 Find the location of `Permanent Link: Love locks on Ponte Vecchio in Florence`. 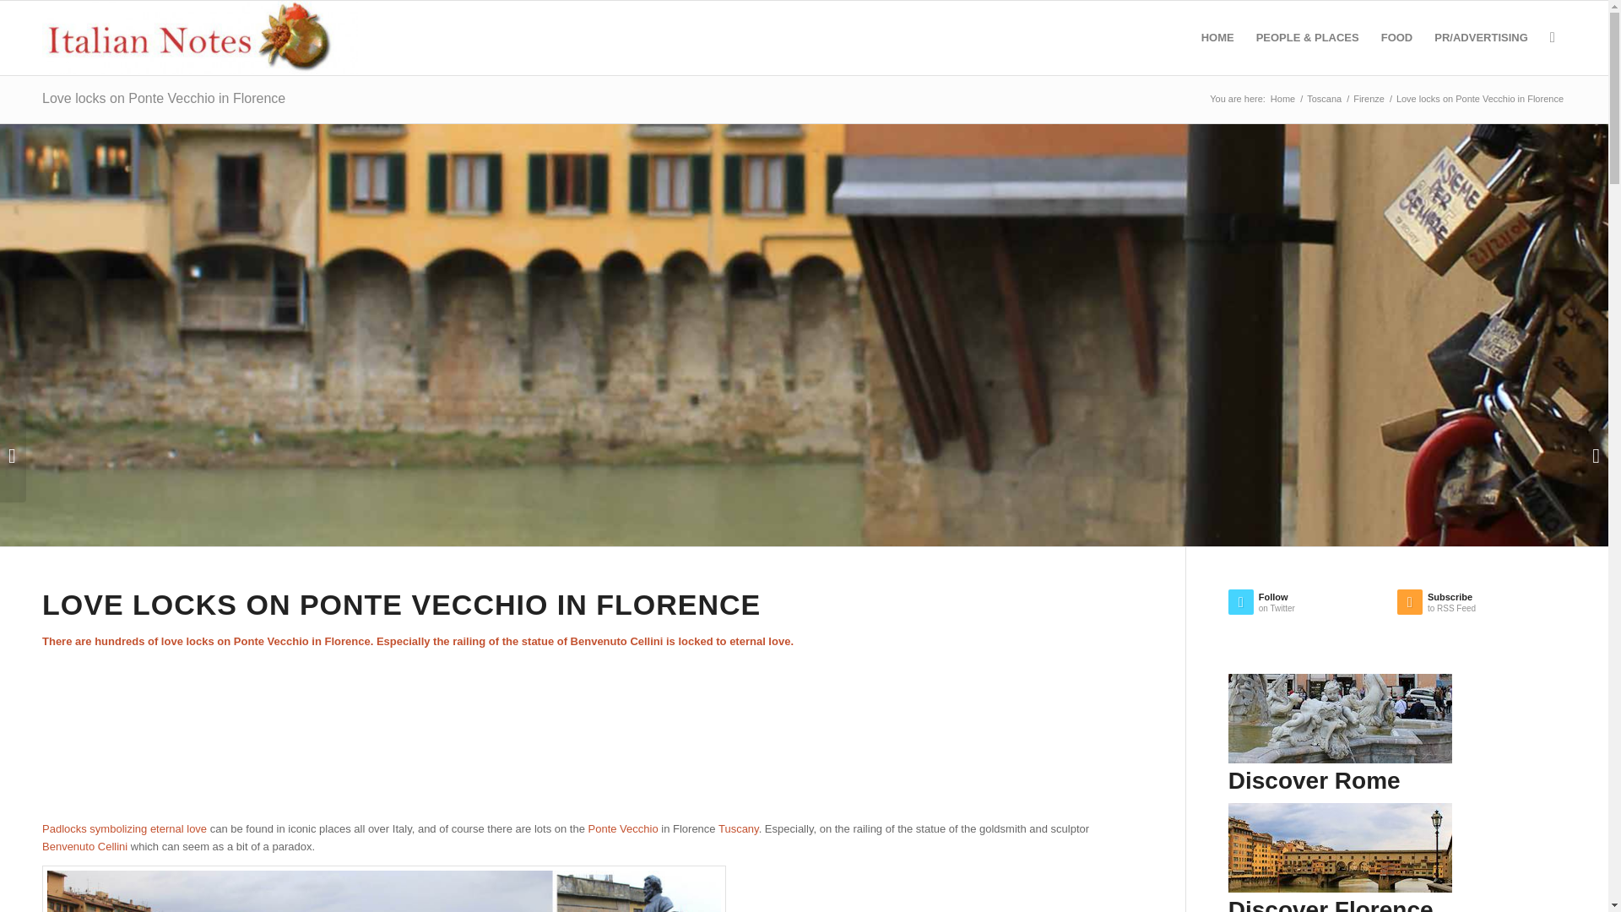

Permanent Link: Love locks on Ponte Vecchio in Florence is located at coordinates (163, 98).